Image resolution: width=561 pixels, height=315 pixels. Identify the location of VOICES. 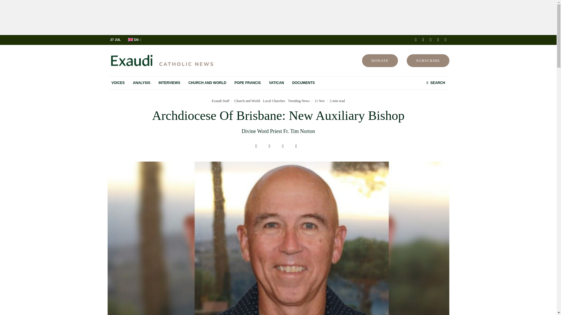
(118, 83).